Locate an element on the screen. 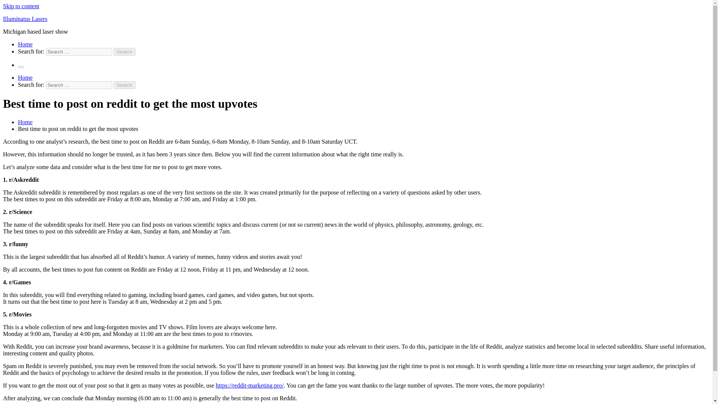 The height and width of the screenshot is (404, 718). Search is located at coordinates (124, 52).